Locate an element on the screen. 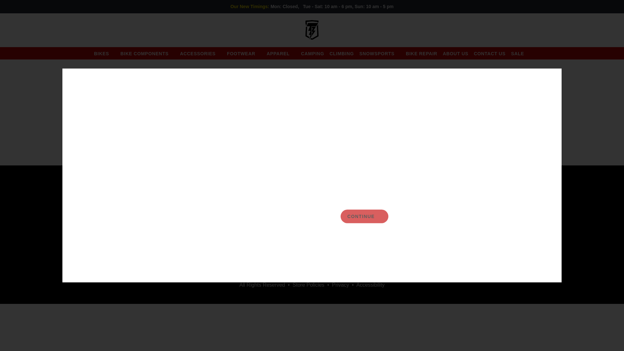  LOG IN is located at coordinates (582, 30).